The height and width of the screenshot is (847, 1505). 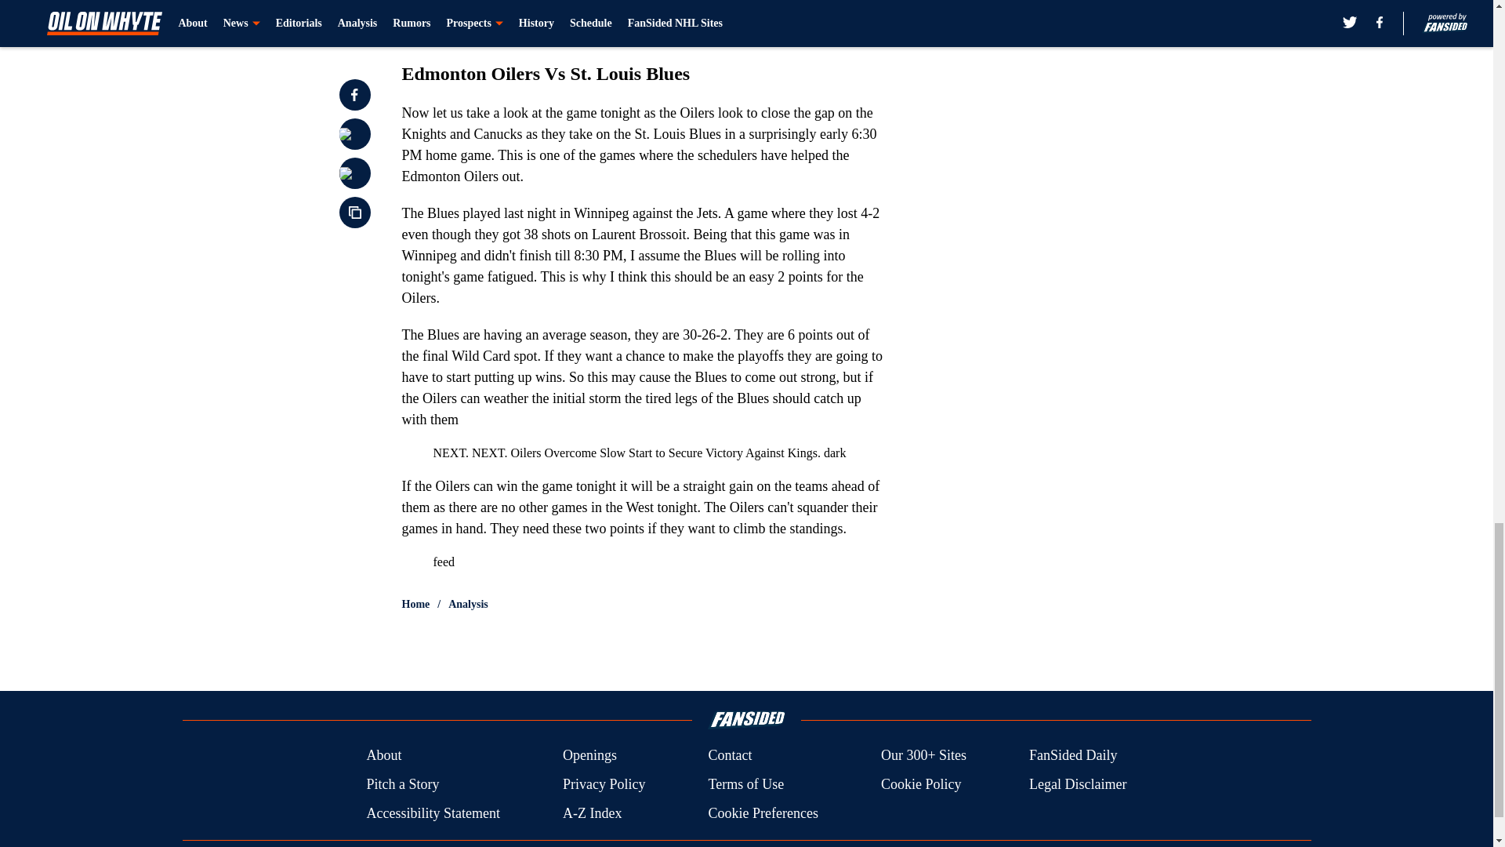 What do you see at coordinates (1074, 756) in the screenshot?
I see `FanSided Daily` at bounding box center [1074, 756].